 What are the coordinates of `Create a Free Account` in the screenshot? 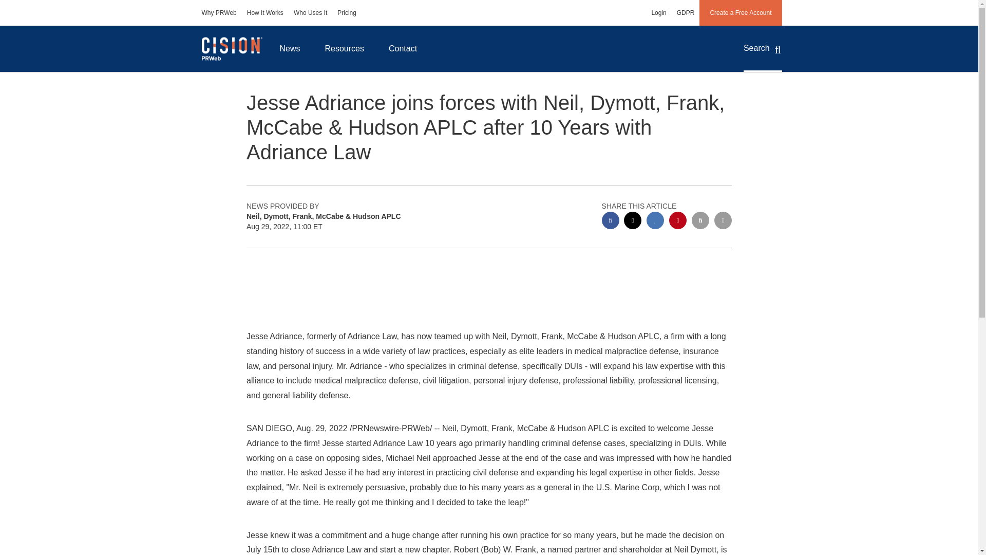 It's located at (741, 12).